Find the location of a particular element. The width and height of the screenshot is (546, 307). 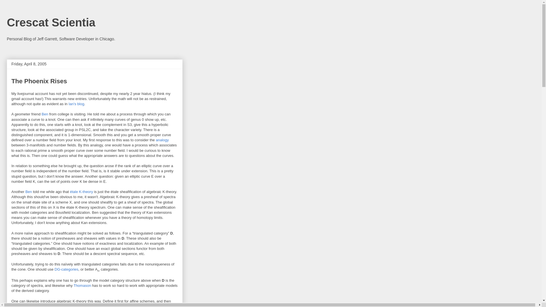

Ben is located at coordinates (44, 114).